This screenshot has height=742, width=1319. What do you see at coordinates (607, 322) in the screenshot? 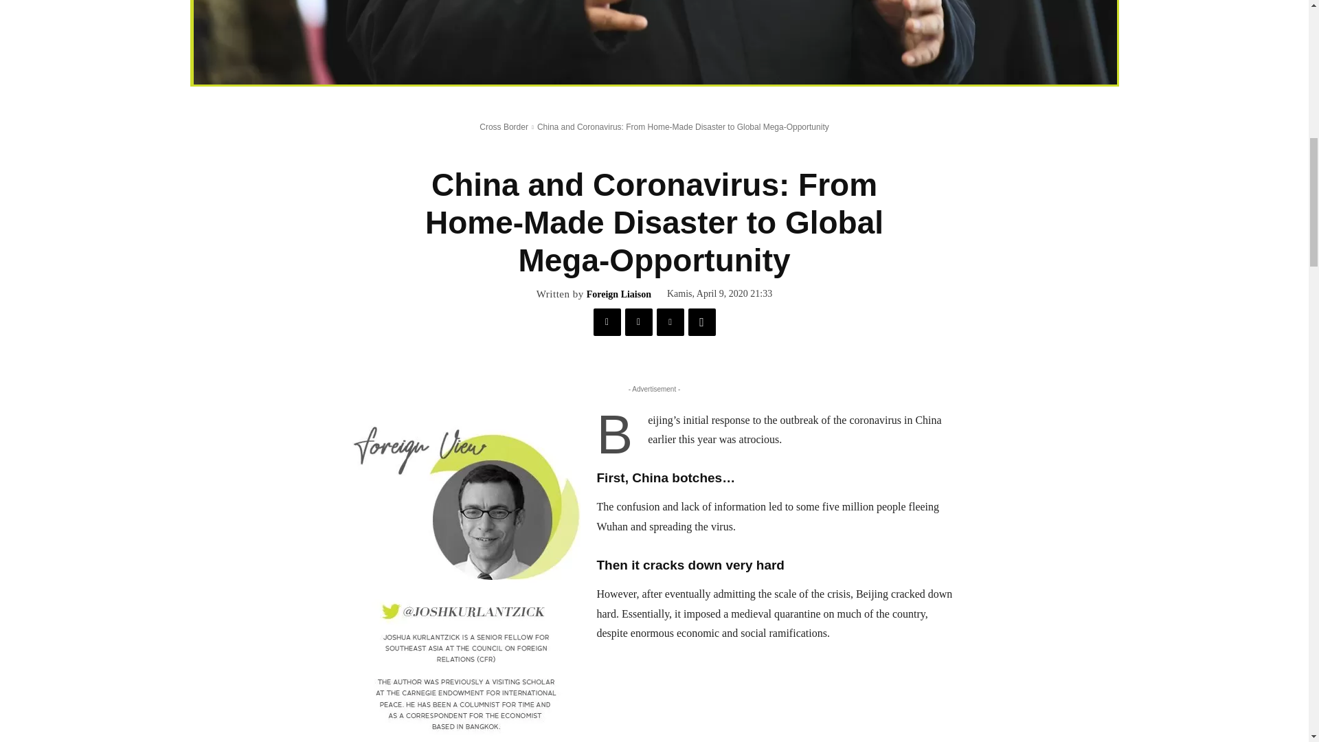
I see `Facebook` at bounding box center [607, 322].